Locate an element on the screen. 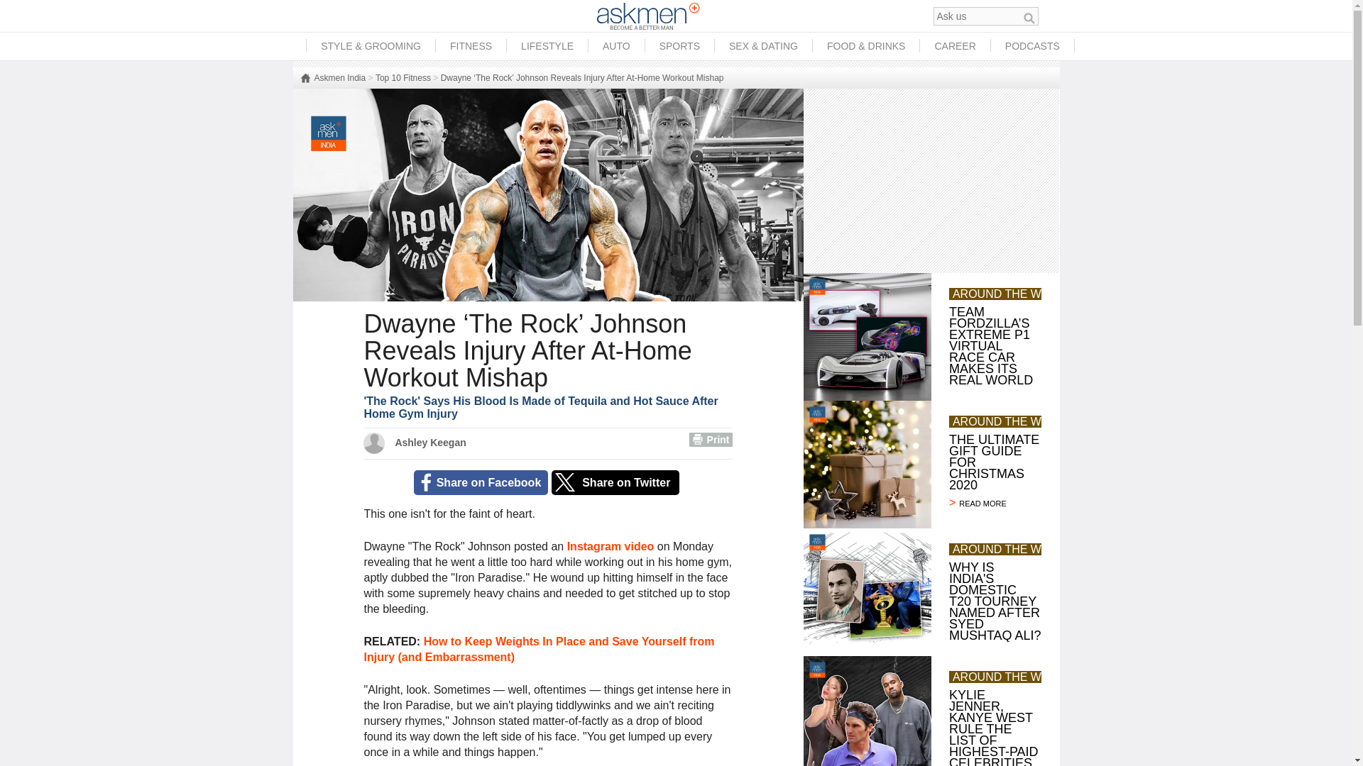  LIFESTYLE is located at coordinates (547, 46).